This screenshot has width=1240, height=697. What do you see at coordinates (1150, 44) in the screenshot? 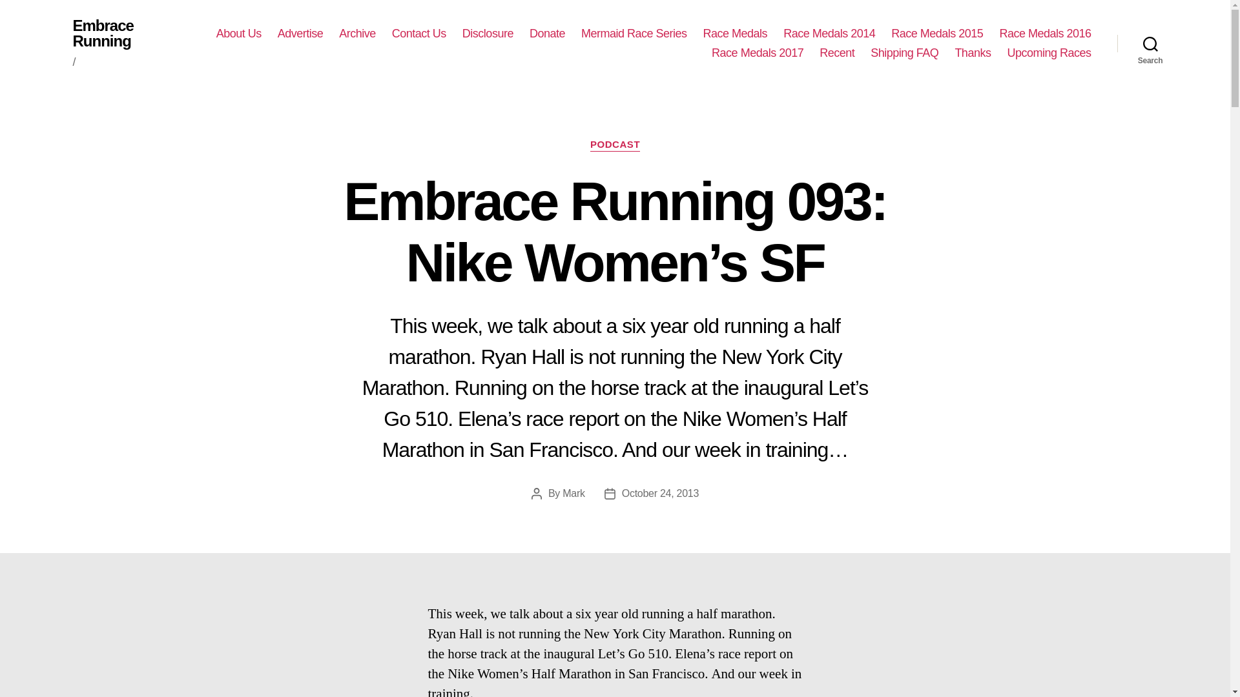
I see `Search` at bounding box center [1150, 44].